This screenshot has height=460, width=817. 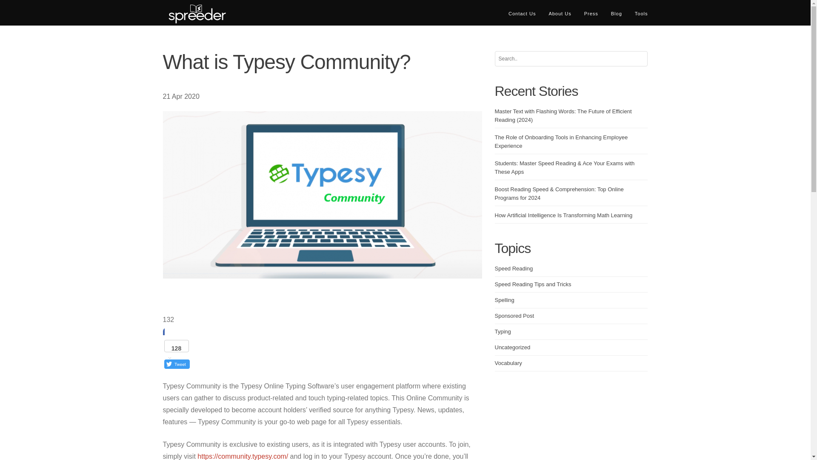 I want to click on About Us, so click(x=560, y=14).